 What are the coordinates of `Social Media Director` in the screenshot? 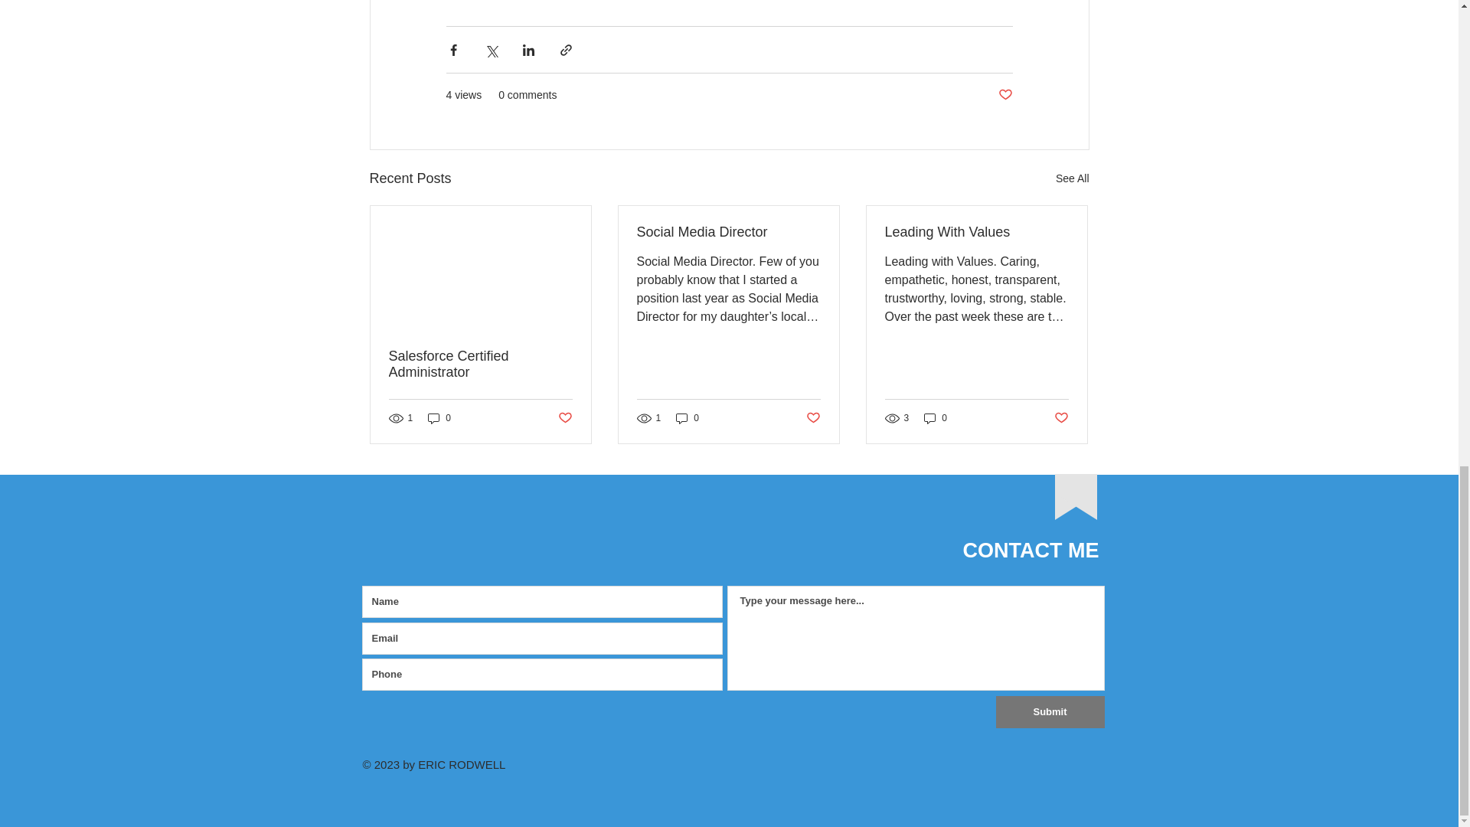 It's located at (728, 232).